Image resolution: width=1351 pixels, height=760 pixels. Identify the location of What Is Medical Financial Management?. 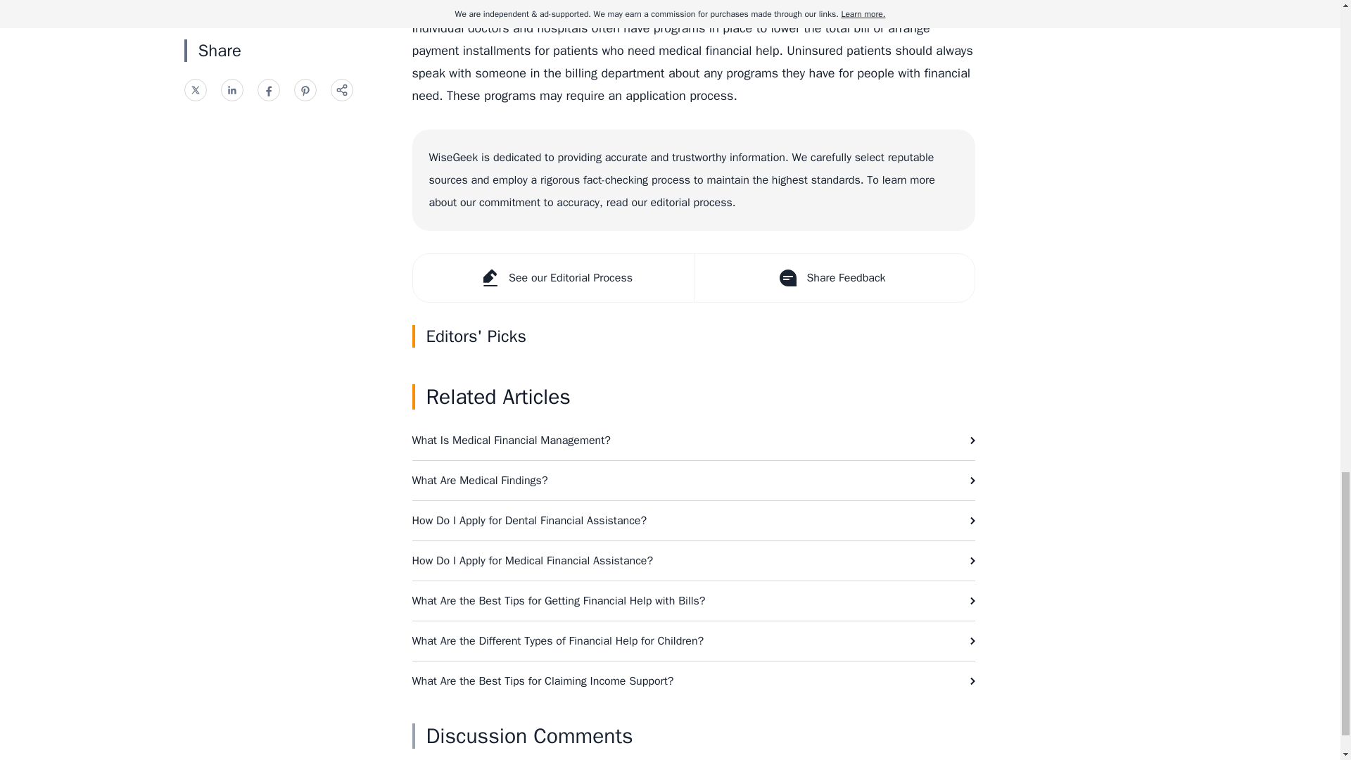
(694, 441).